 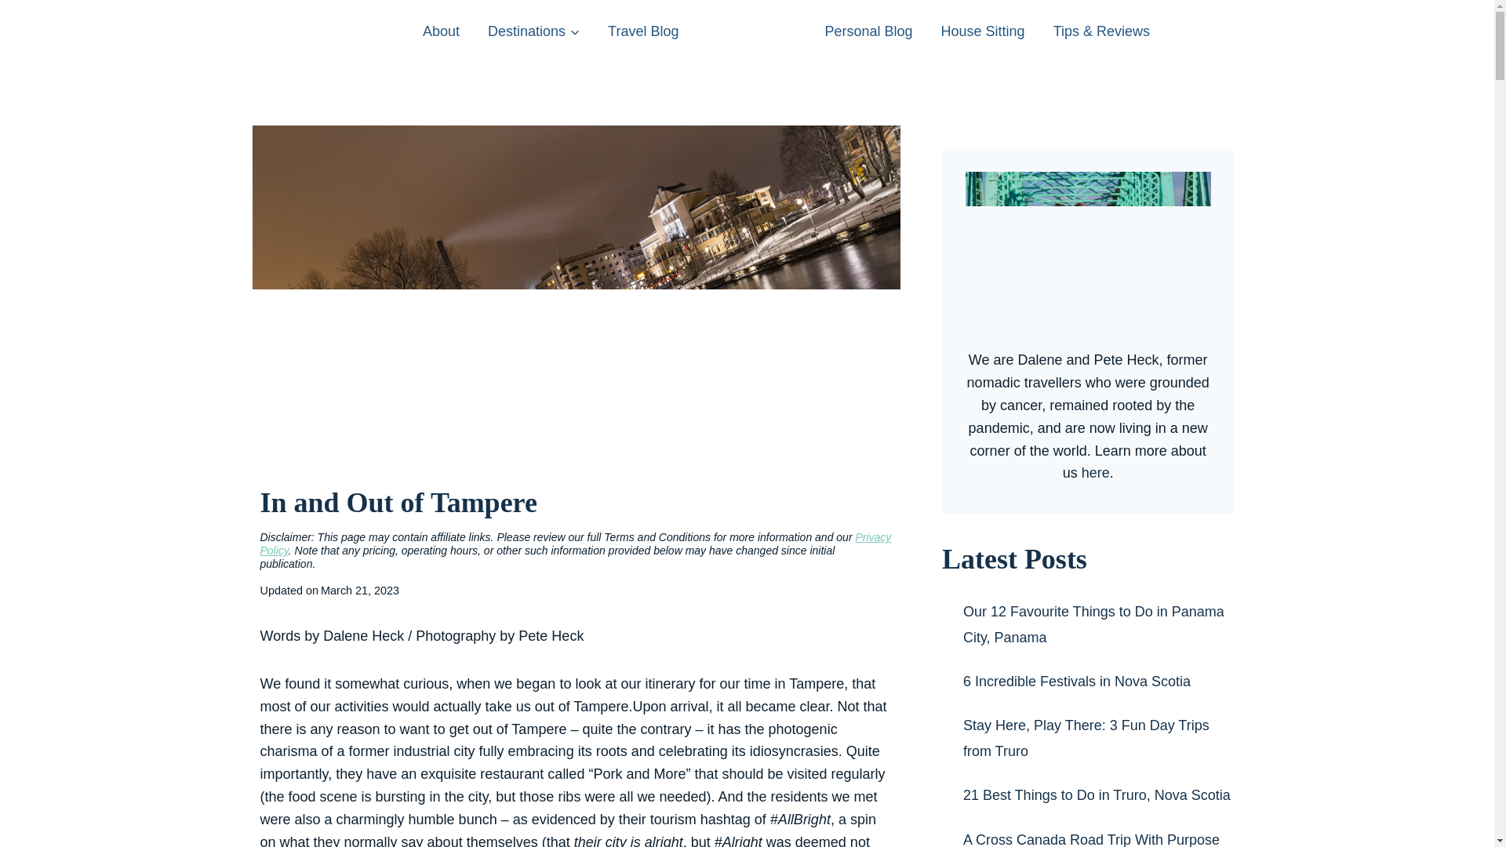 I want to click on House Sitting, so click(x=983, y=31).